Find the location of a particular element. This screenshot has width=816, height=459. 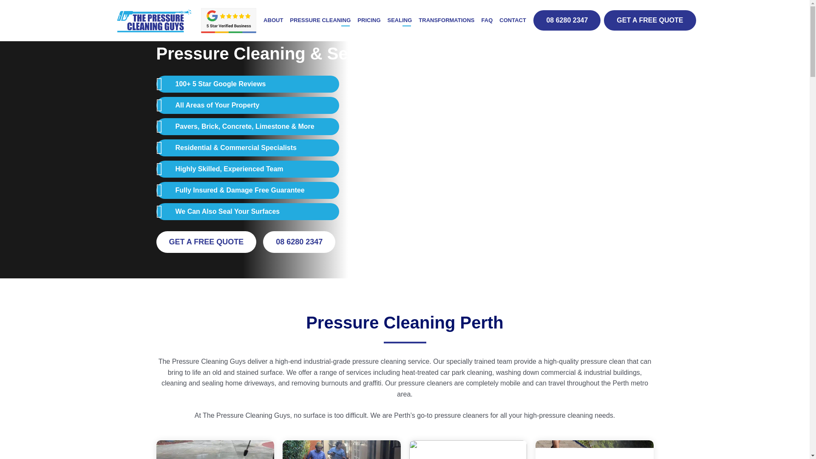

08 6280 2347 is located at coordinates (299, 242).